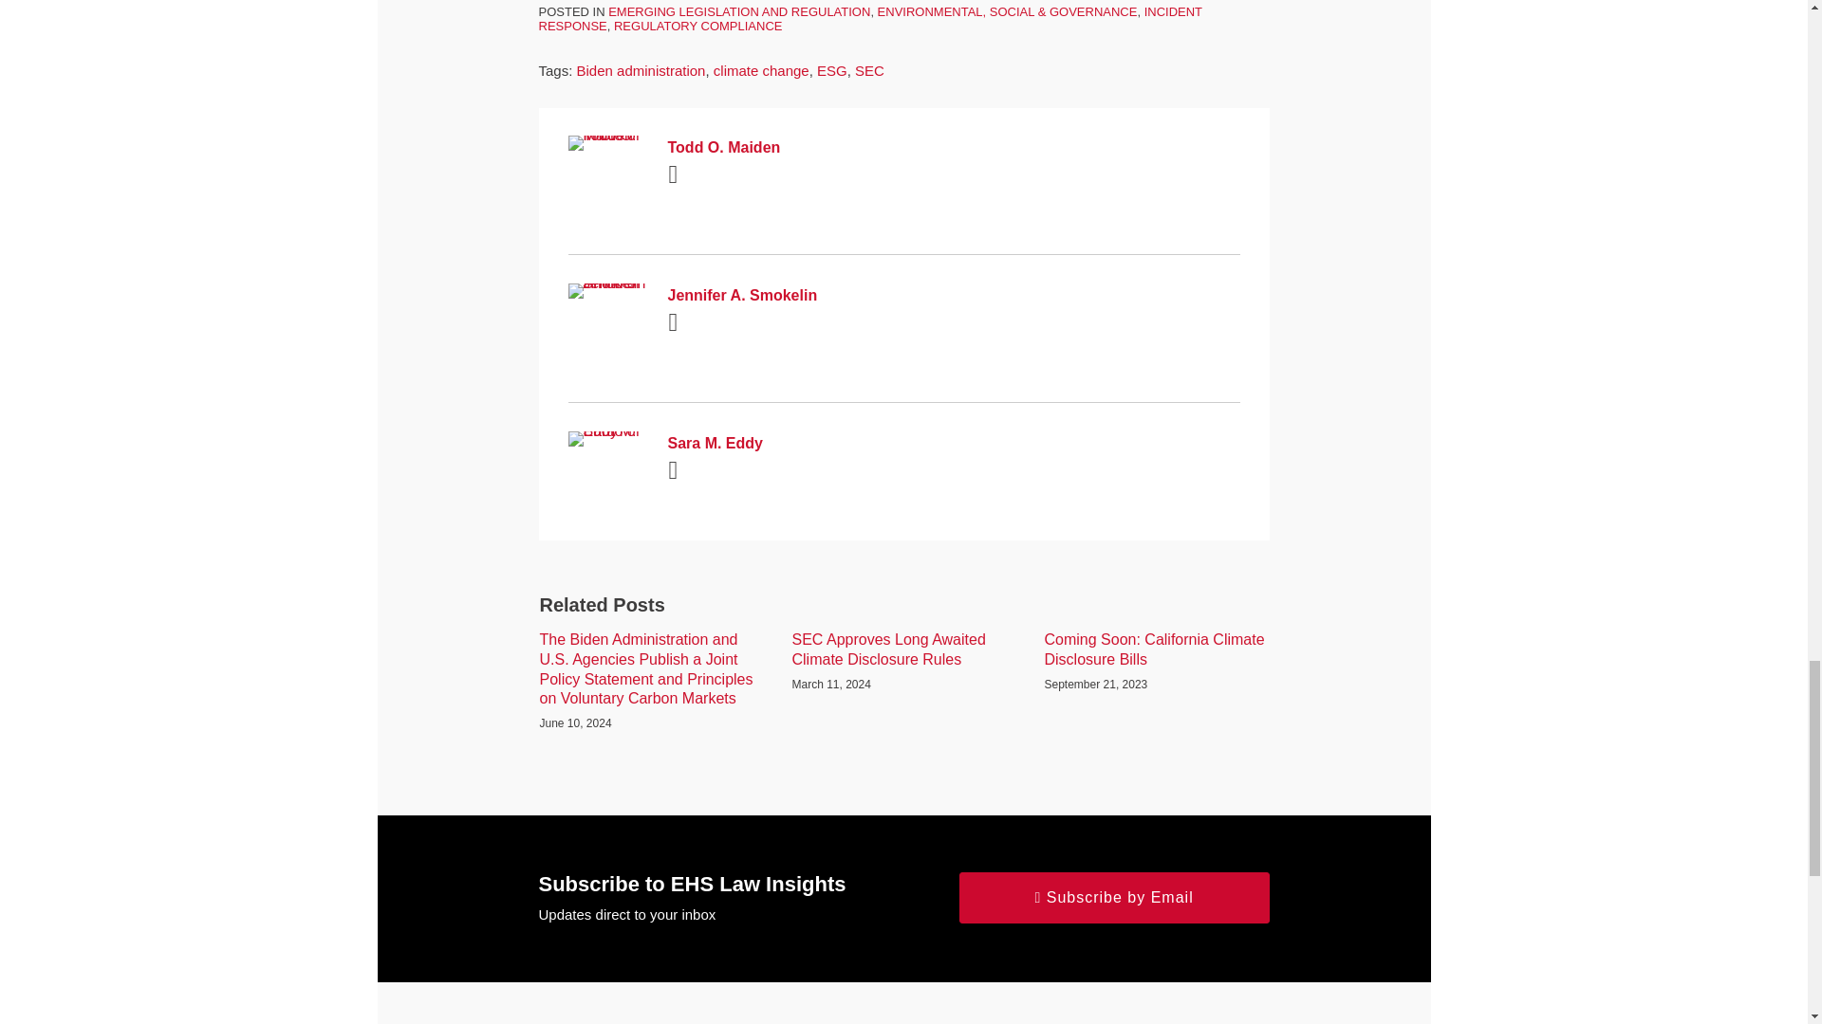 The width and height of the screenshot is (1822, 1024). What do you see at coordinates (831, 70) in the screenshot?
I see `ESG` at bounding box center [831, 70].